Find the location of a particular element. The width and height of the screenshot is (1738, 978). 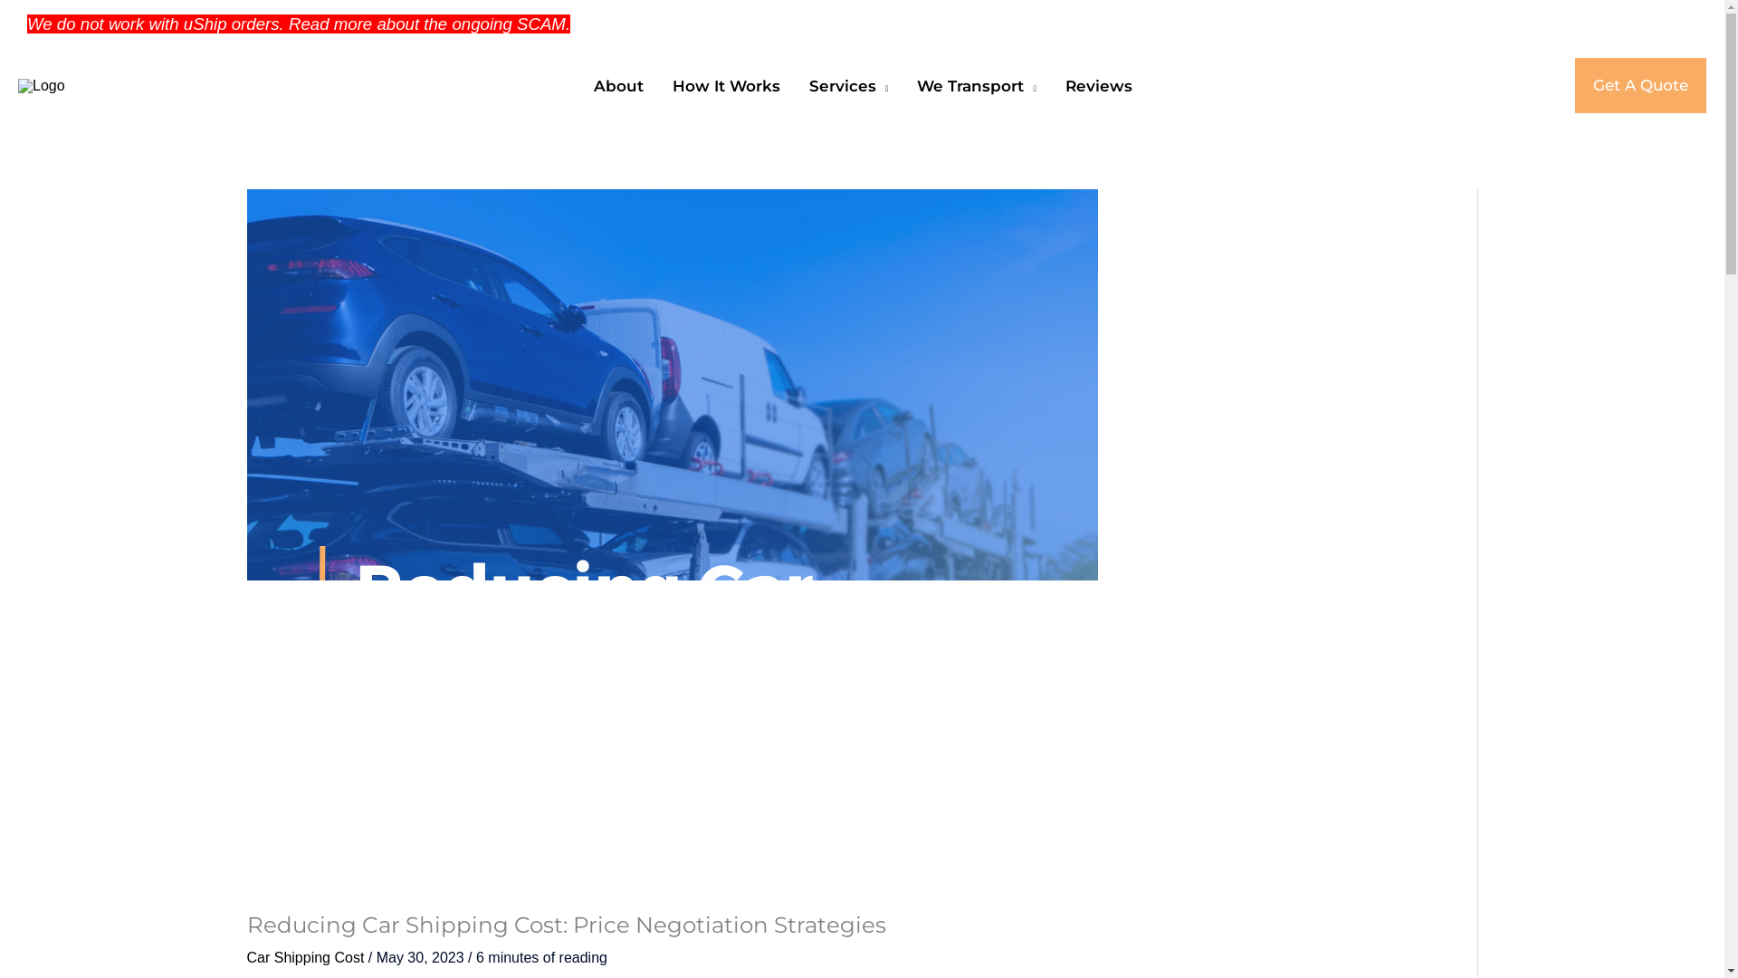

Services is located at coordinates (862, 244).